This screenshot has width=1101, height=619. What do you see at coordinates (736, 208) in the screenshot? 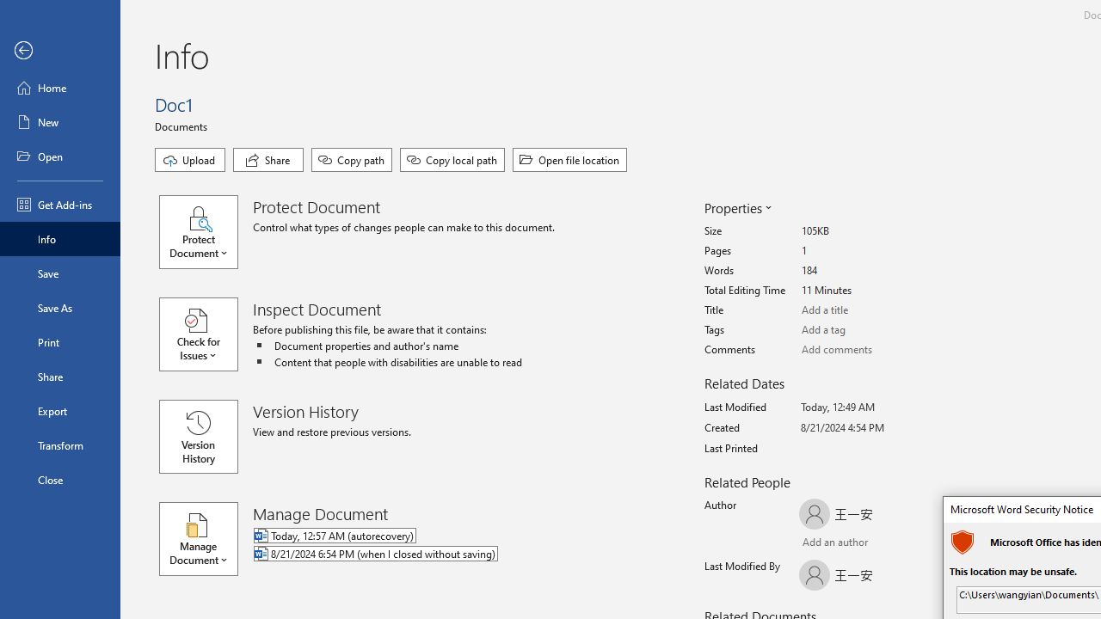
I see `Properties` at bounding box center [736, 208].